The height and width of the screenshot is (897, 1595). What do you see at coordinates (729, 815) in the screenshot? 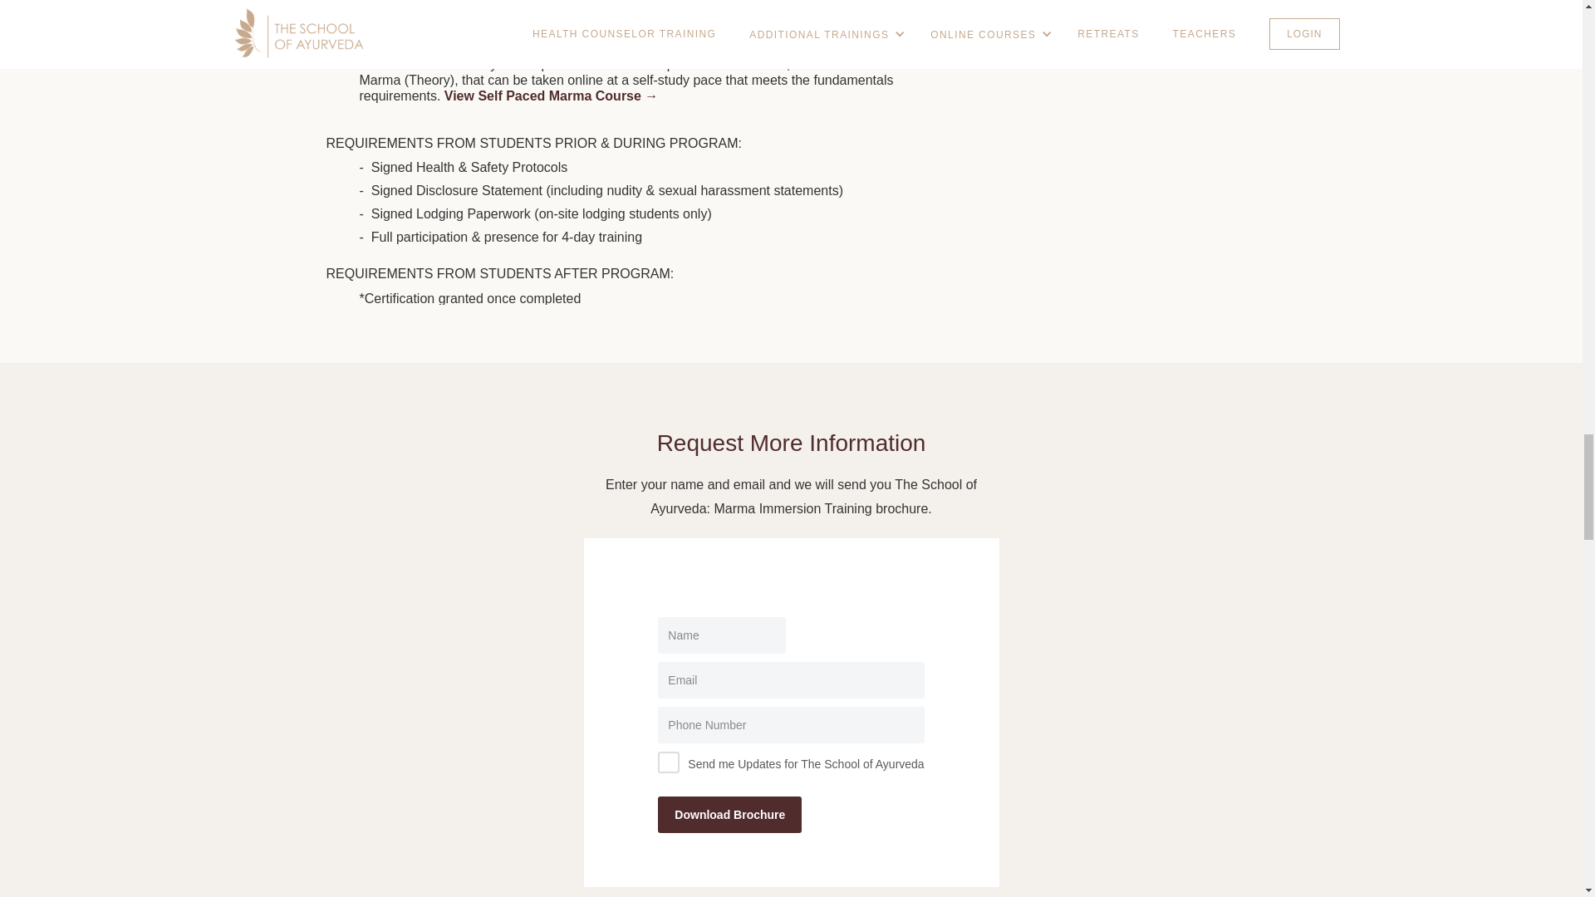
I see `Download Brochure` at bounding box center [729, 815].